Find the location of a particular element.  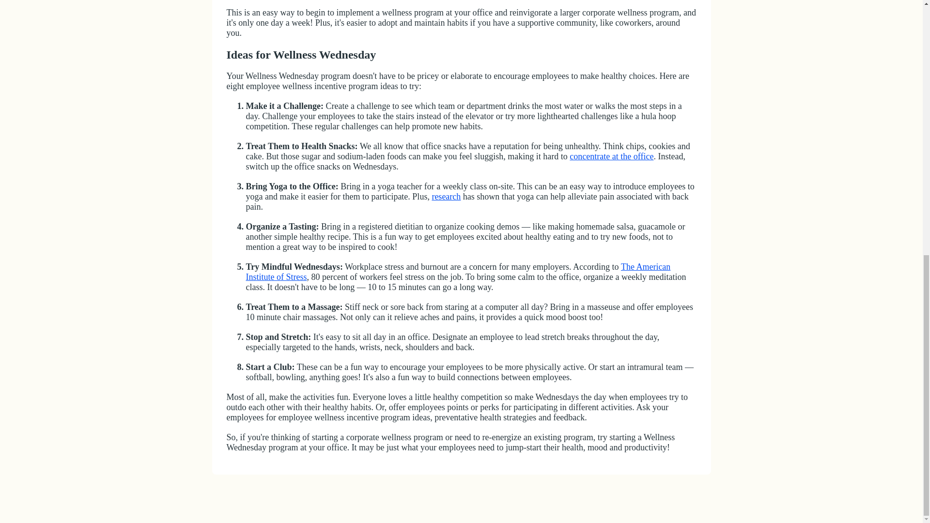

The American Institute of Stress is located at coordinates (458, 272).